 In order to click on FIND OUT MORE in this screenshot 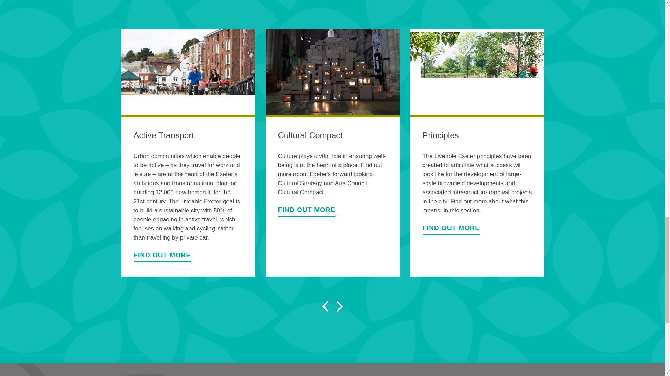, I will do `click(162, 257)`.